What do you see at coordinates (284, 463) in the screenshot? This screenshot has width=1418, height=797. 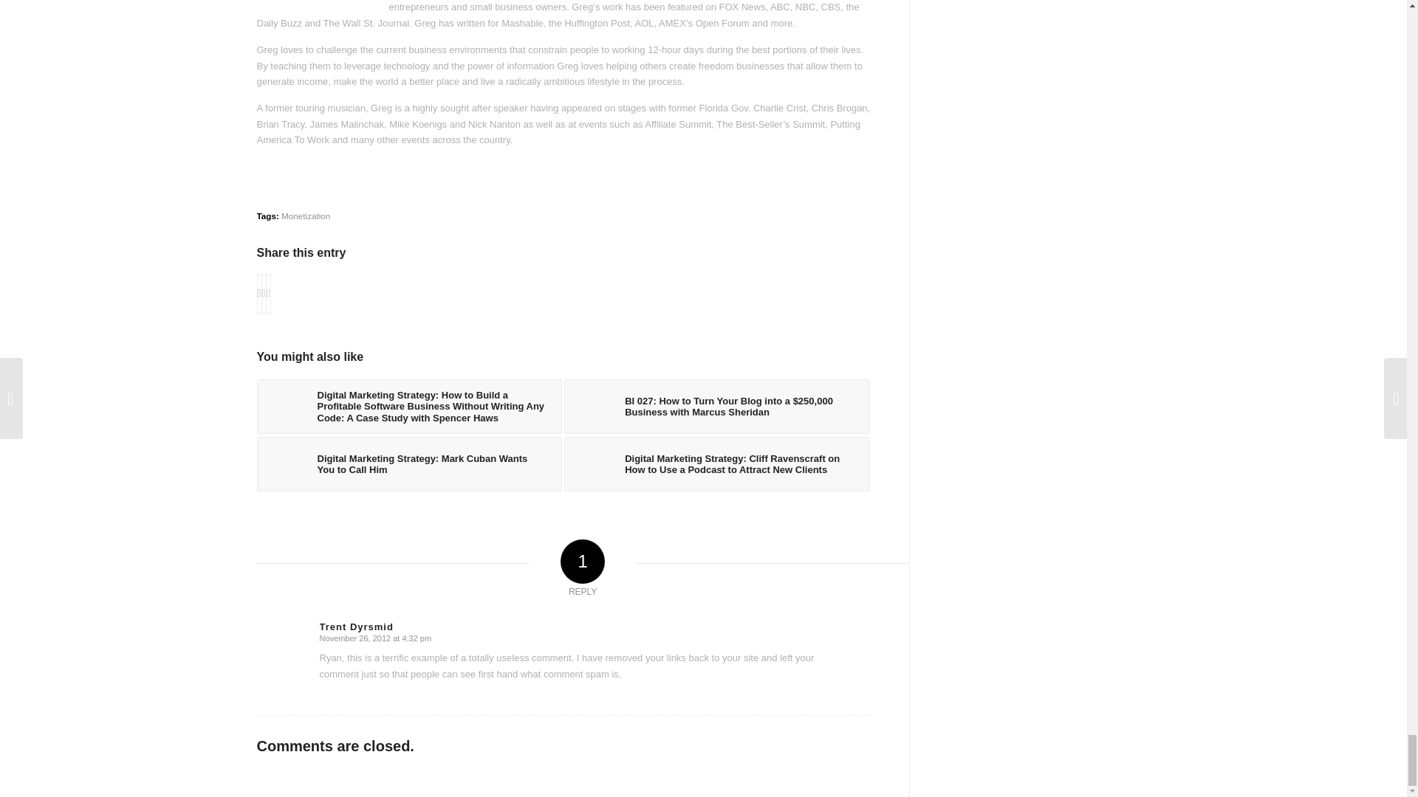 I see `dan` at bounding box center [284, 463].